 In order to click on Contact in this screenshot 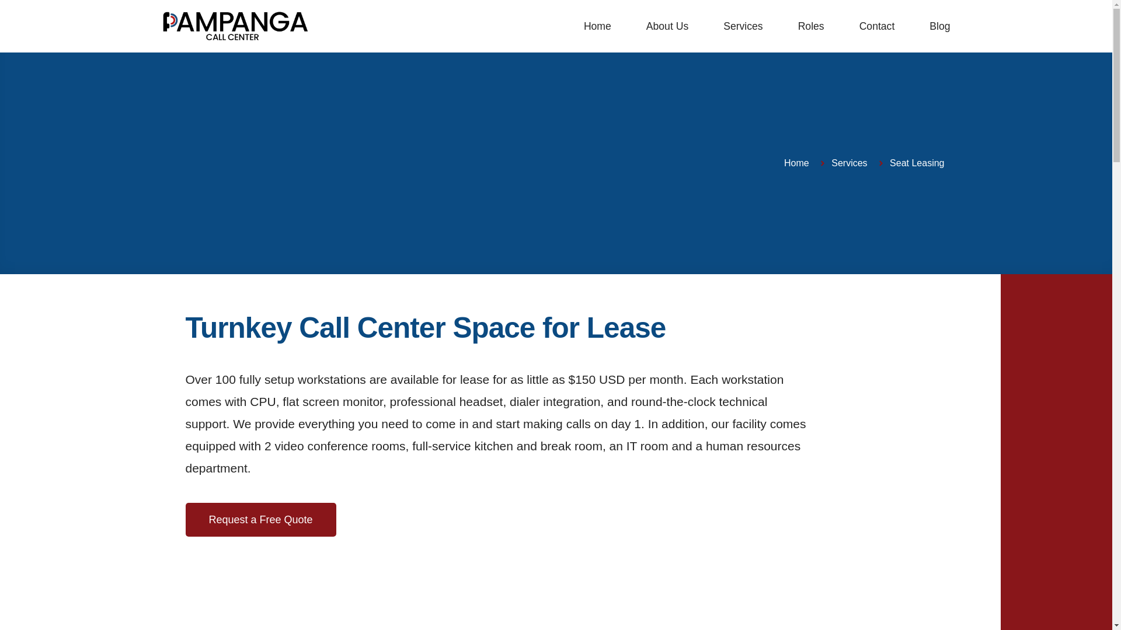, I will do `click(877, 26)`.